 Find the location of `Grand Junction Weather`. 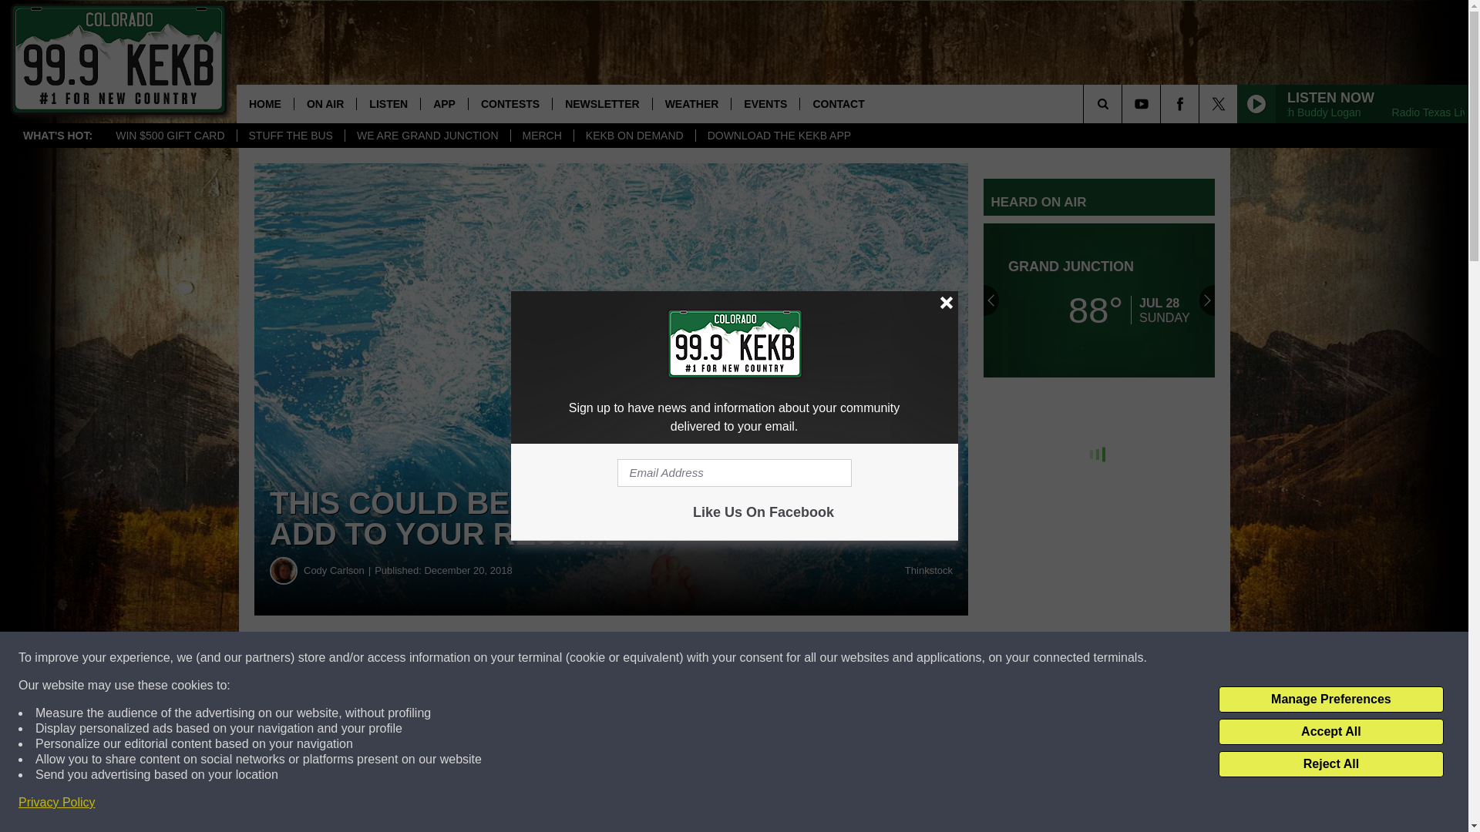

Grand Junction Weather is located at coordinates (1099, 300).